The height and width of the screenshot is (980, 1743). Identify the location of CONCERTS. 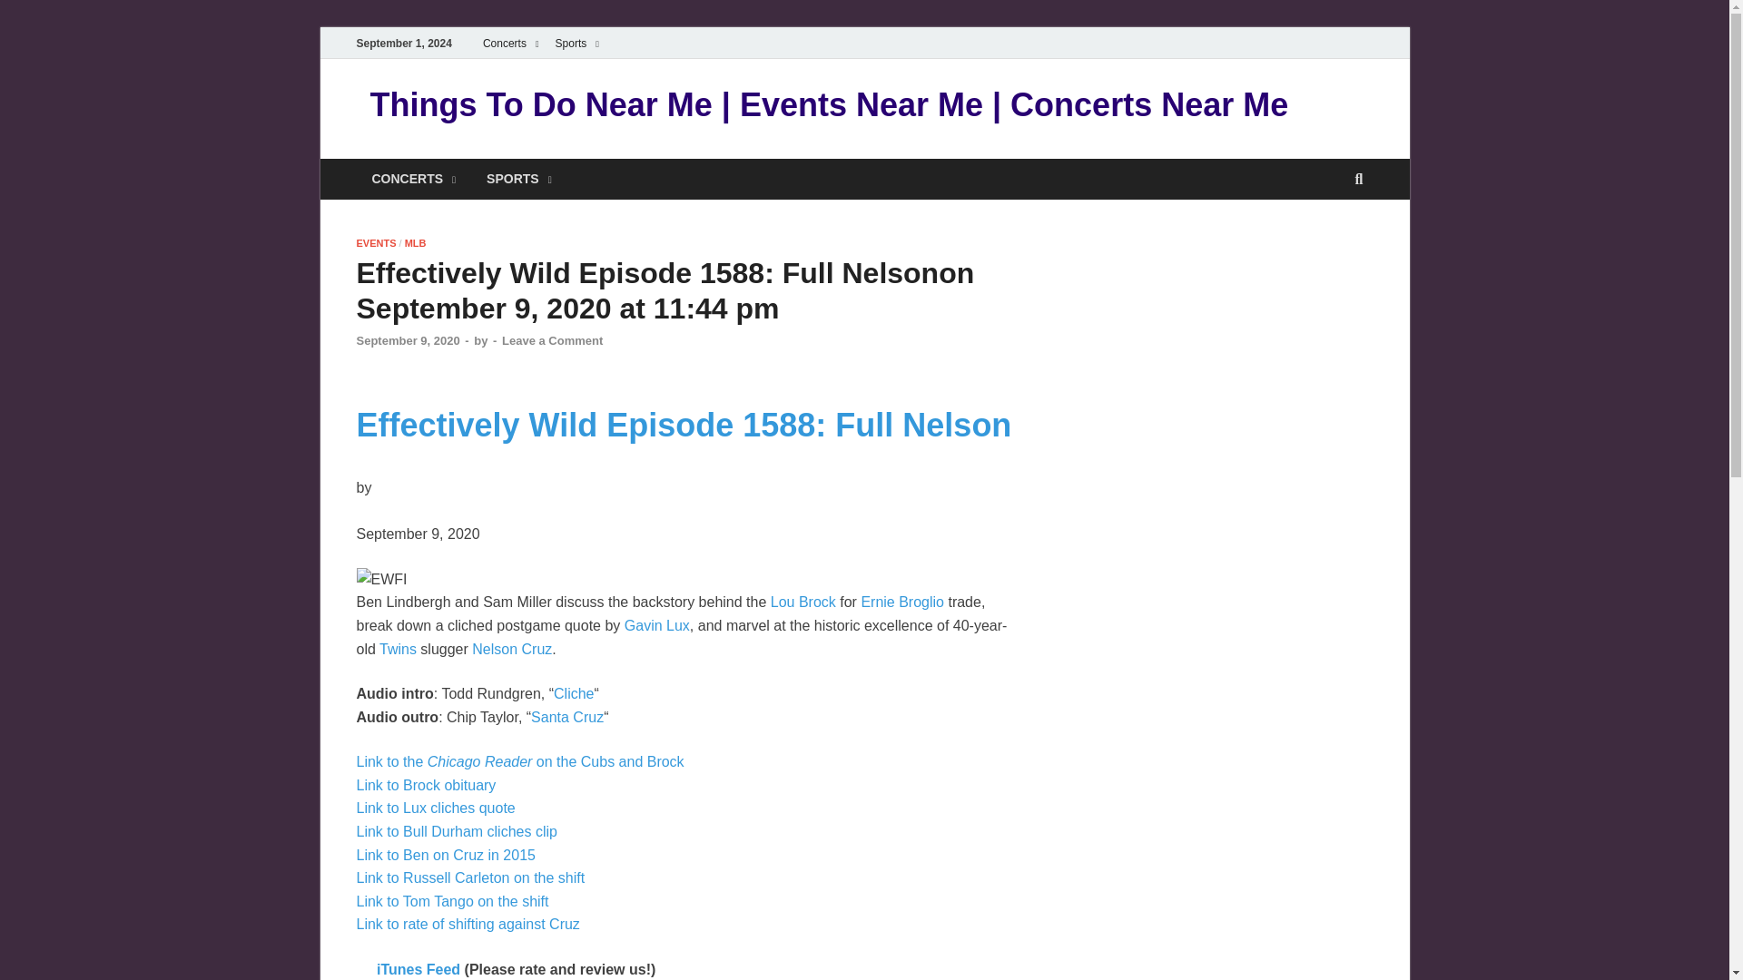
(412, 179).